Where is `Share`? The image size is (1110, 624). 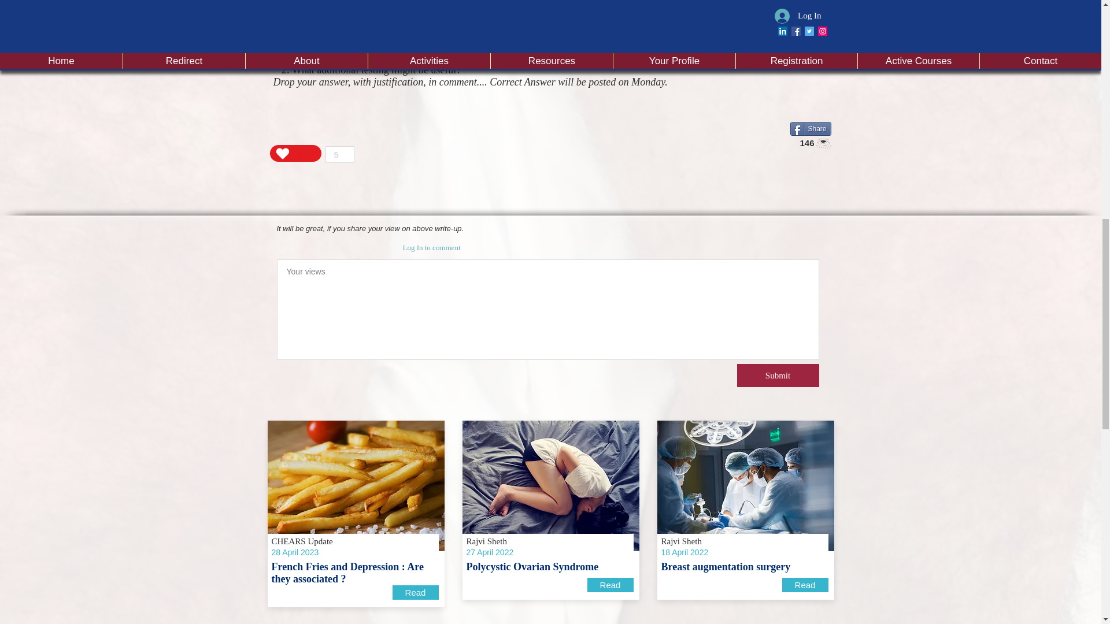 Share is located at coordinates (809, 128).